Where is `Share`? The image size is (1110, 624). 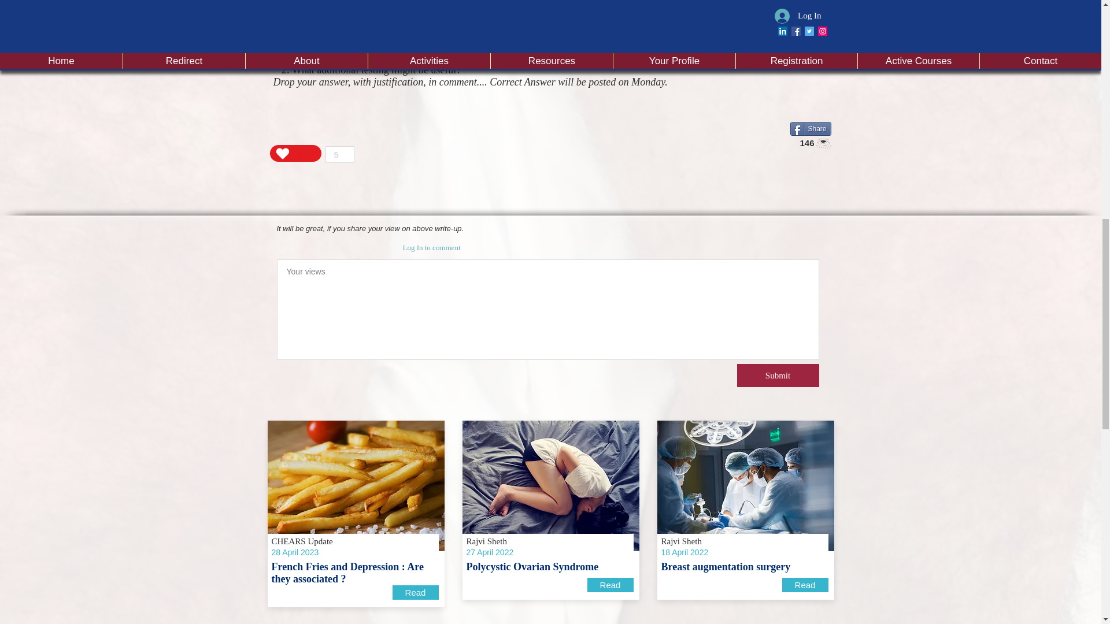 Share is located at coordinates (809, 128).